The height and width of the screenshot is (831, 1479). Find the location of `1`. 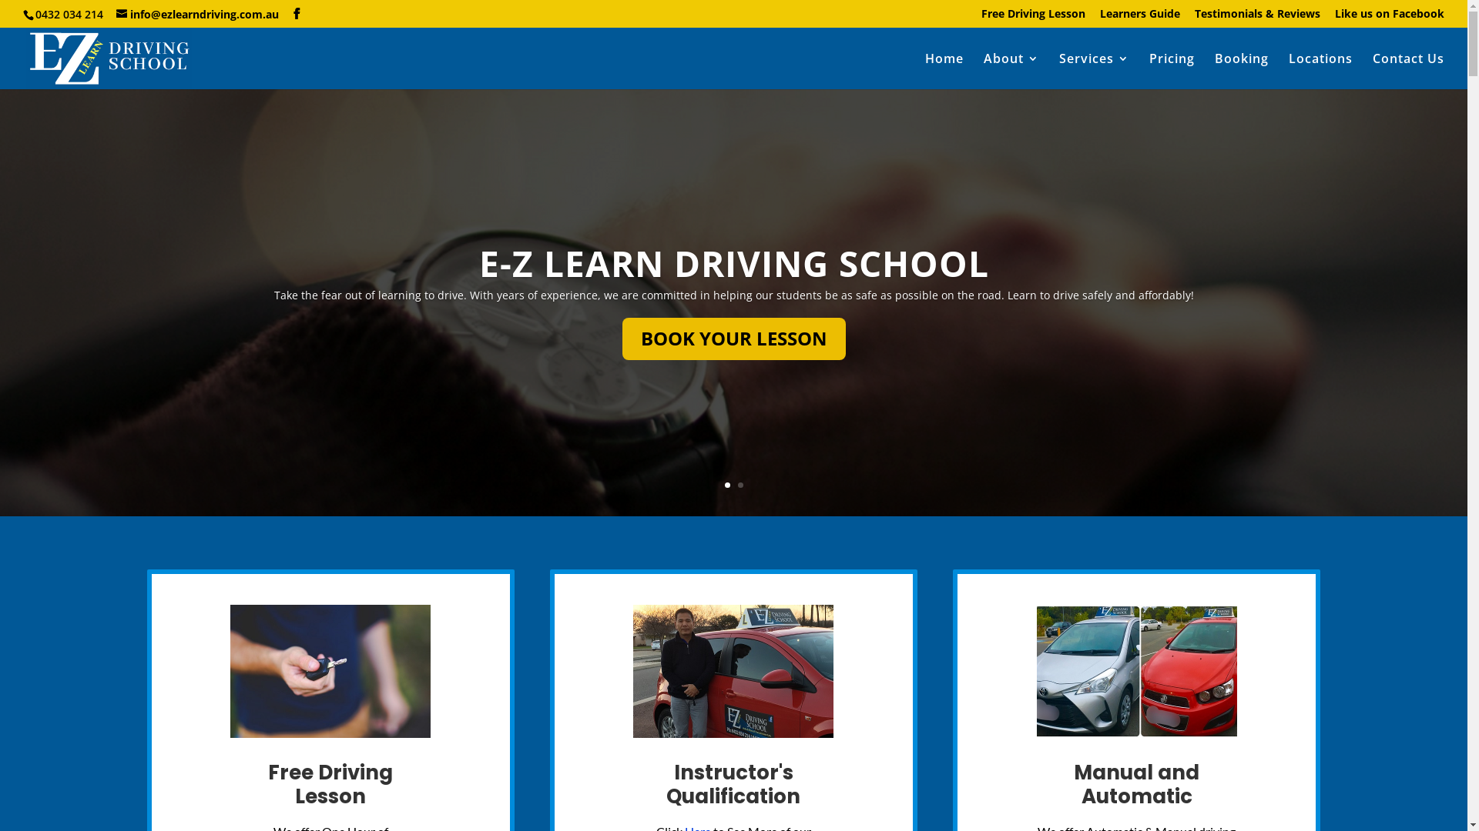

1 is located at coordinates (727, 485).